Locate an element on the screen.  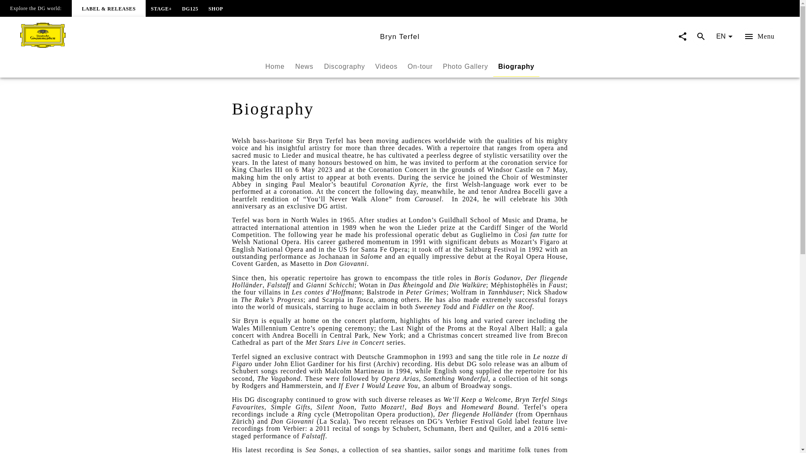
On-tour is located at coordinates (304, 66).